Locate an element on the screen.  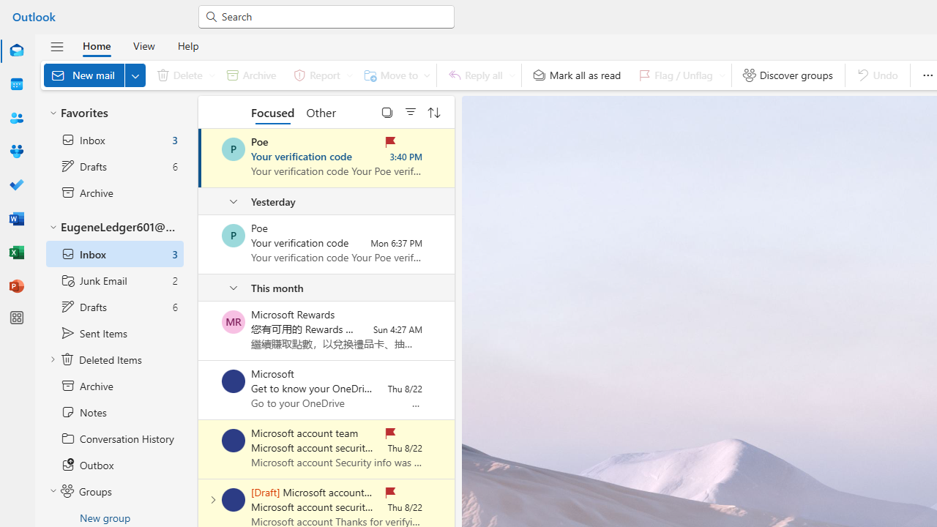
To Do is located at coordinates (16, 186).